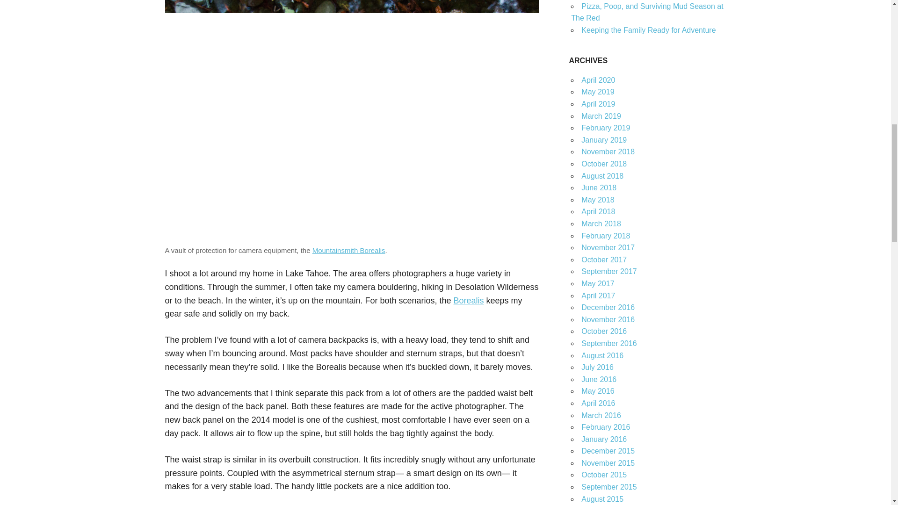 The width and height of the screenshot is (898, 505). I want to click on Keeping the Family Ready for Adventure, so click(648, 30).